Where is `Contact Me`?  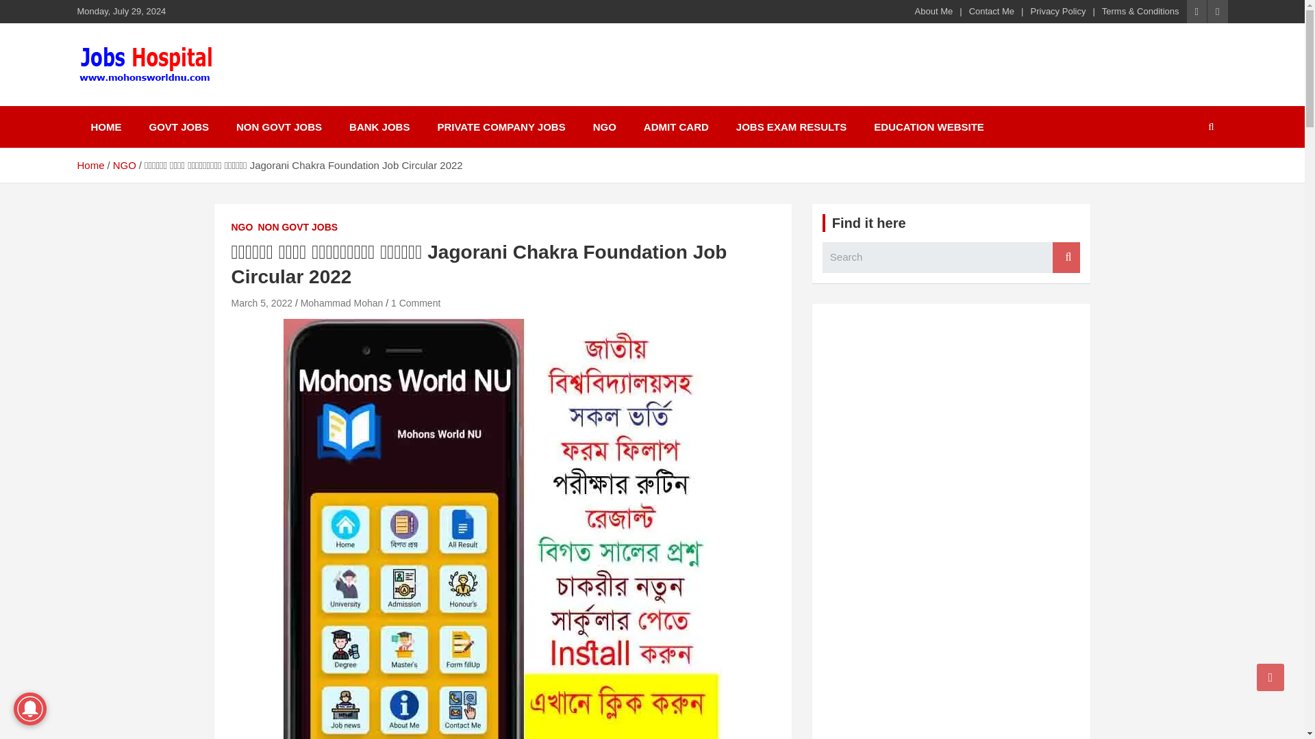 Contact Me is located at coordinates (992, 11).